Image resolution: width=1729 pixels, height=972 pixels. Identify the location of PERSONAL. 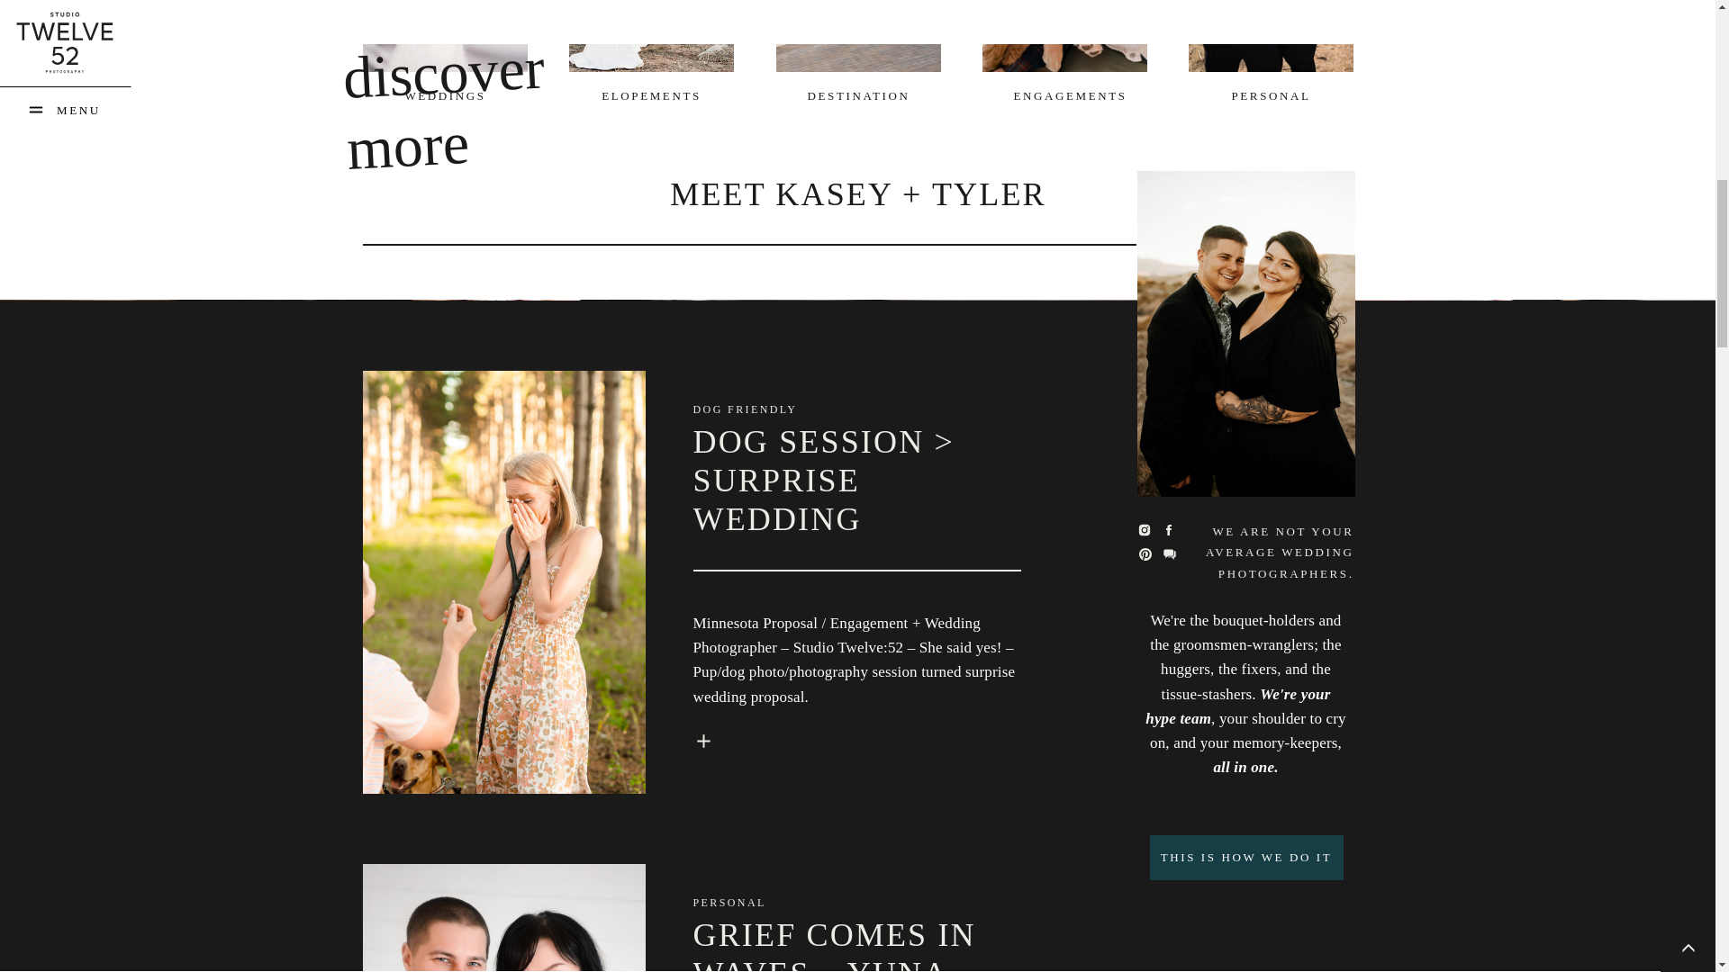
(1270, 94).